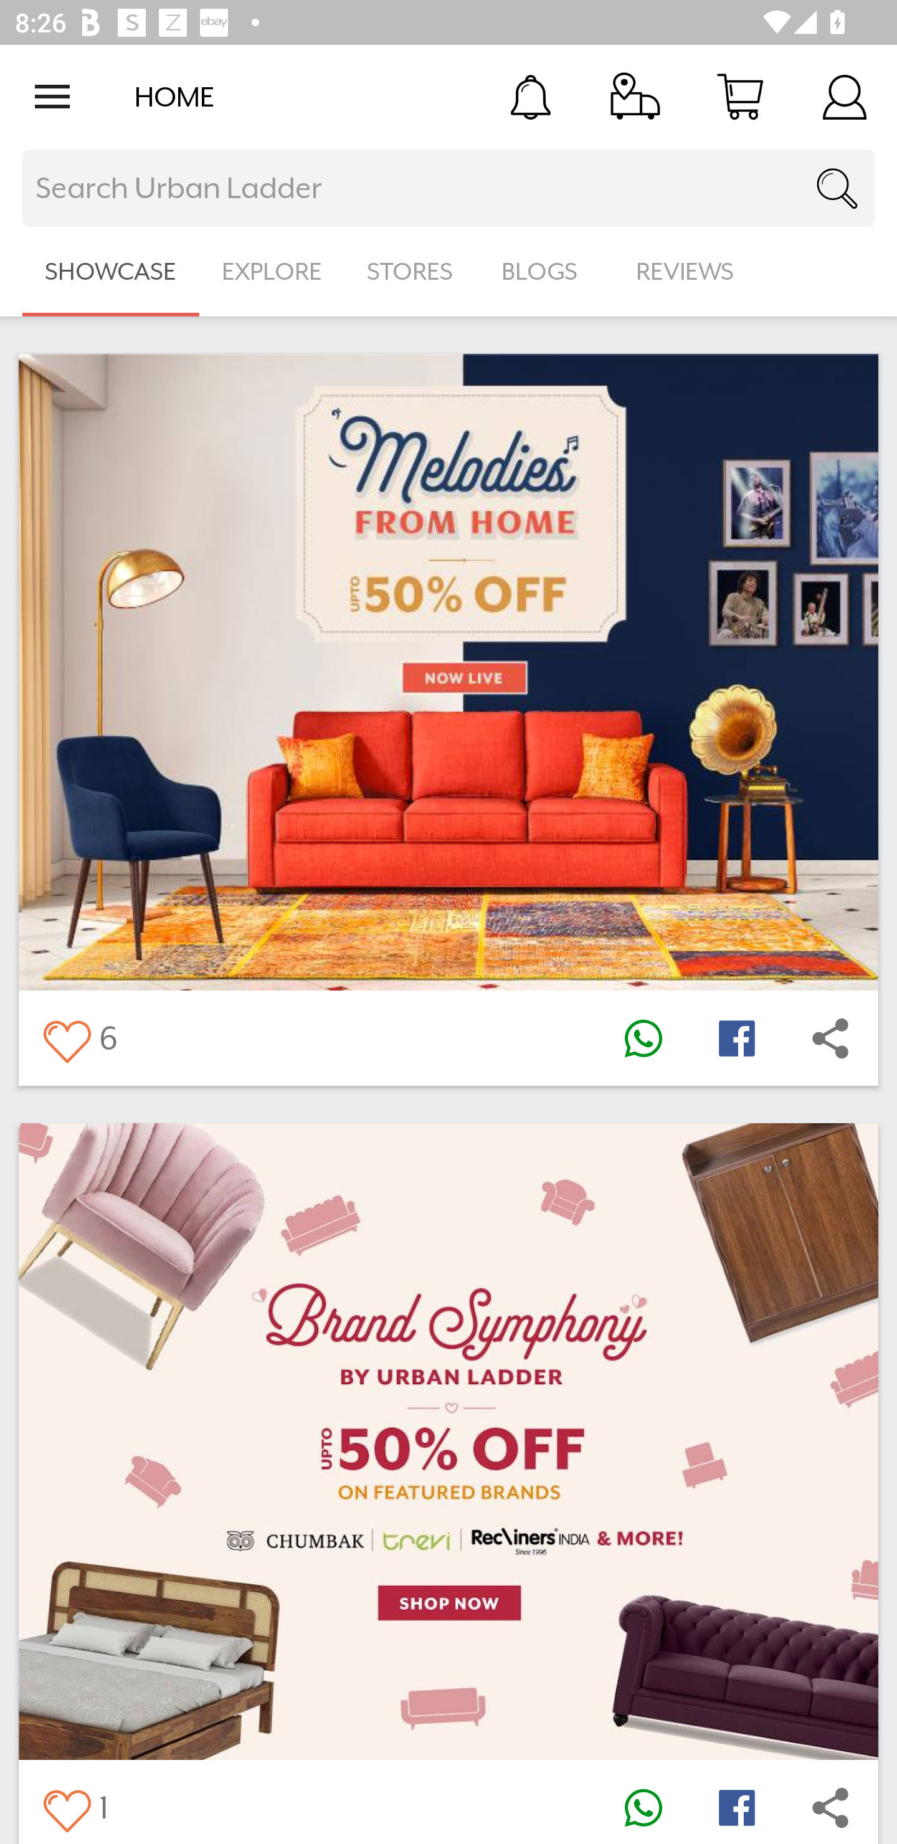 The width and height of the screenshot is (897, 1844). Describe the element at coordinates (66, 1038) in the screenshot. I see `` at that location.